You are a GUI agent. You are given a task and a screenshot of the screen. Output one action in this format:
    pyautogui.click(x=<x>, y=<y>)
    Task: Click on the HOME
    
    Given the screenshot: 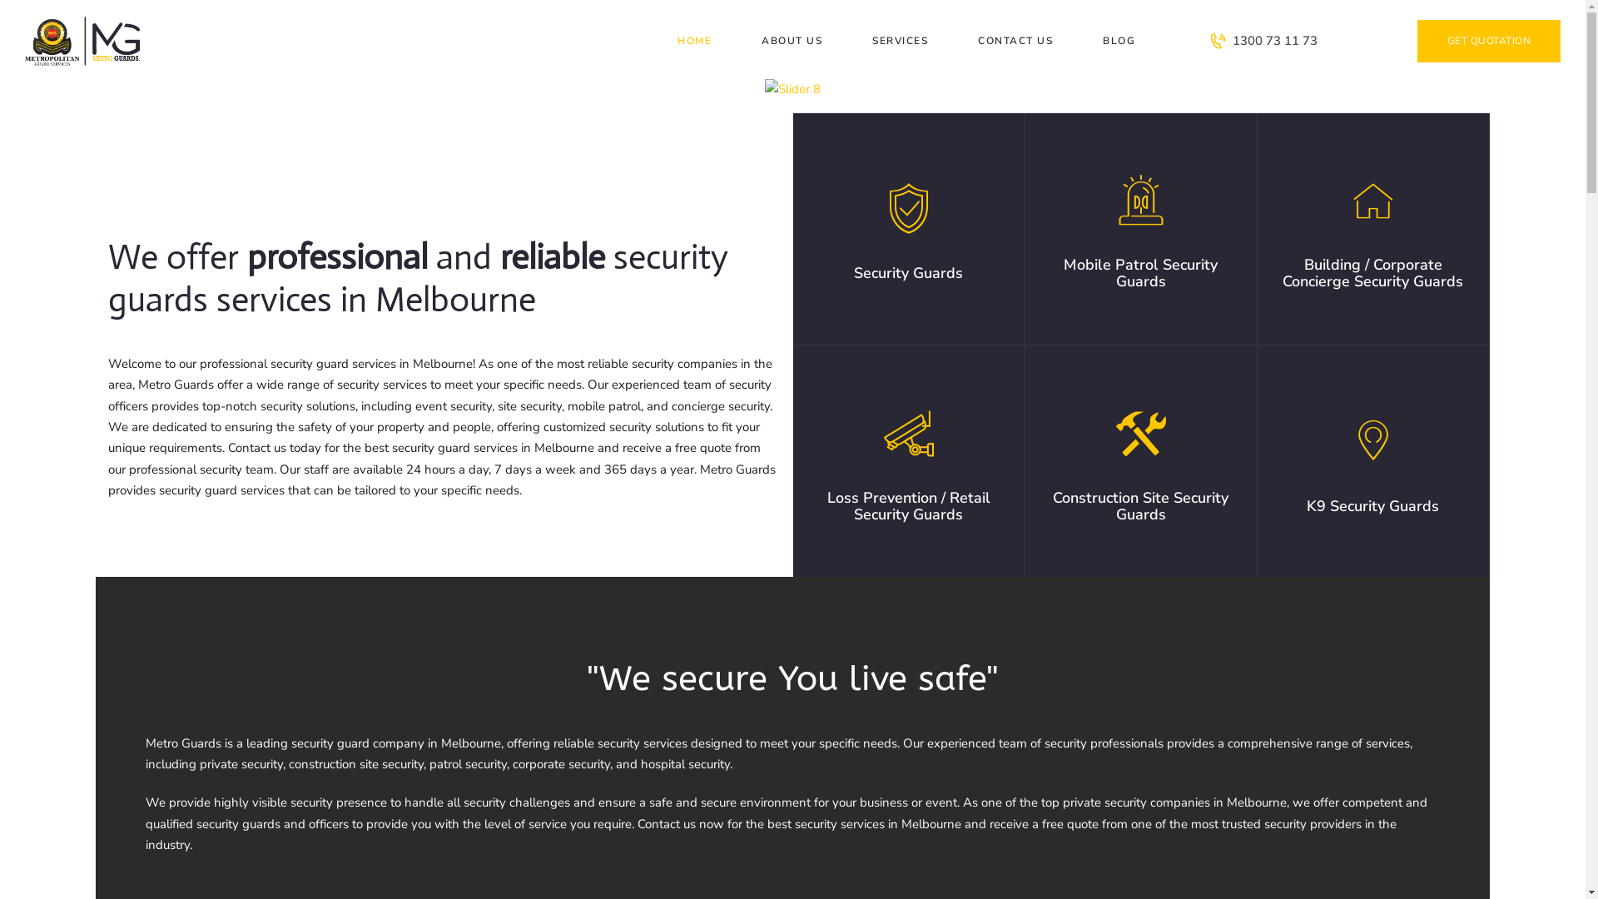 What is the action you would take?
    pyautogui.click(x=694, y=40)
    